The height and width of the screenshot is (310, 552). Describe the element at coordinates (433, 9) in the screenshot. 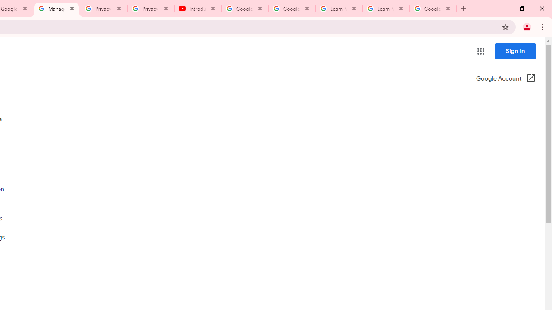

I see `Google Account` at that location.